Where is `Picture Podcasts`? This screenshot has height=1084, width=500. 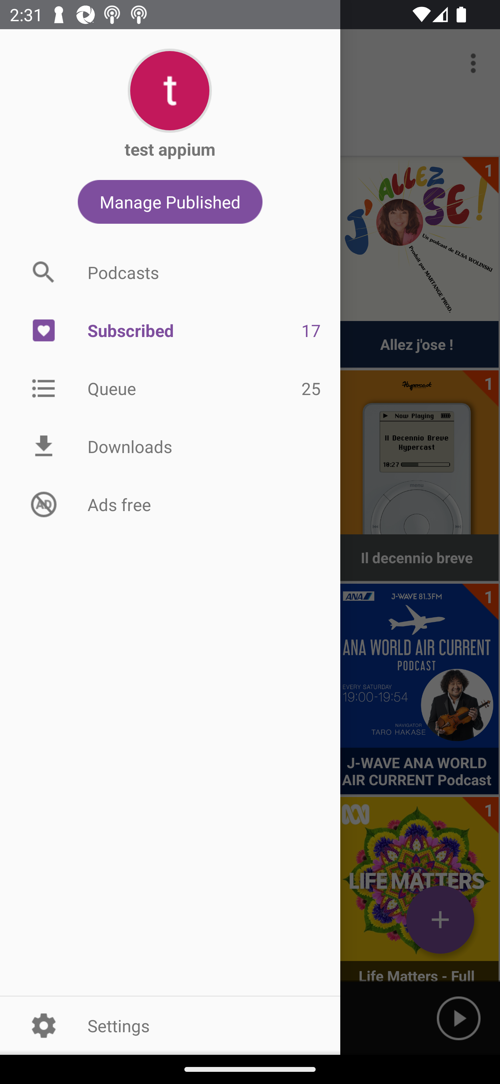 Picture Podcasts is located at coordinates (170, 272).